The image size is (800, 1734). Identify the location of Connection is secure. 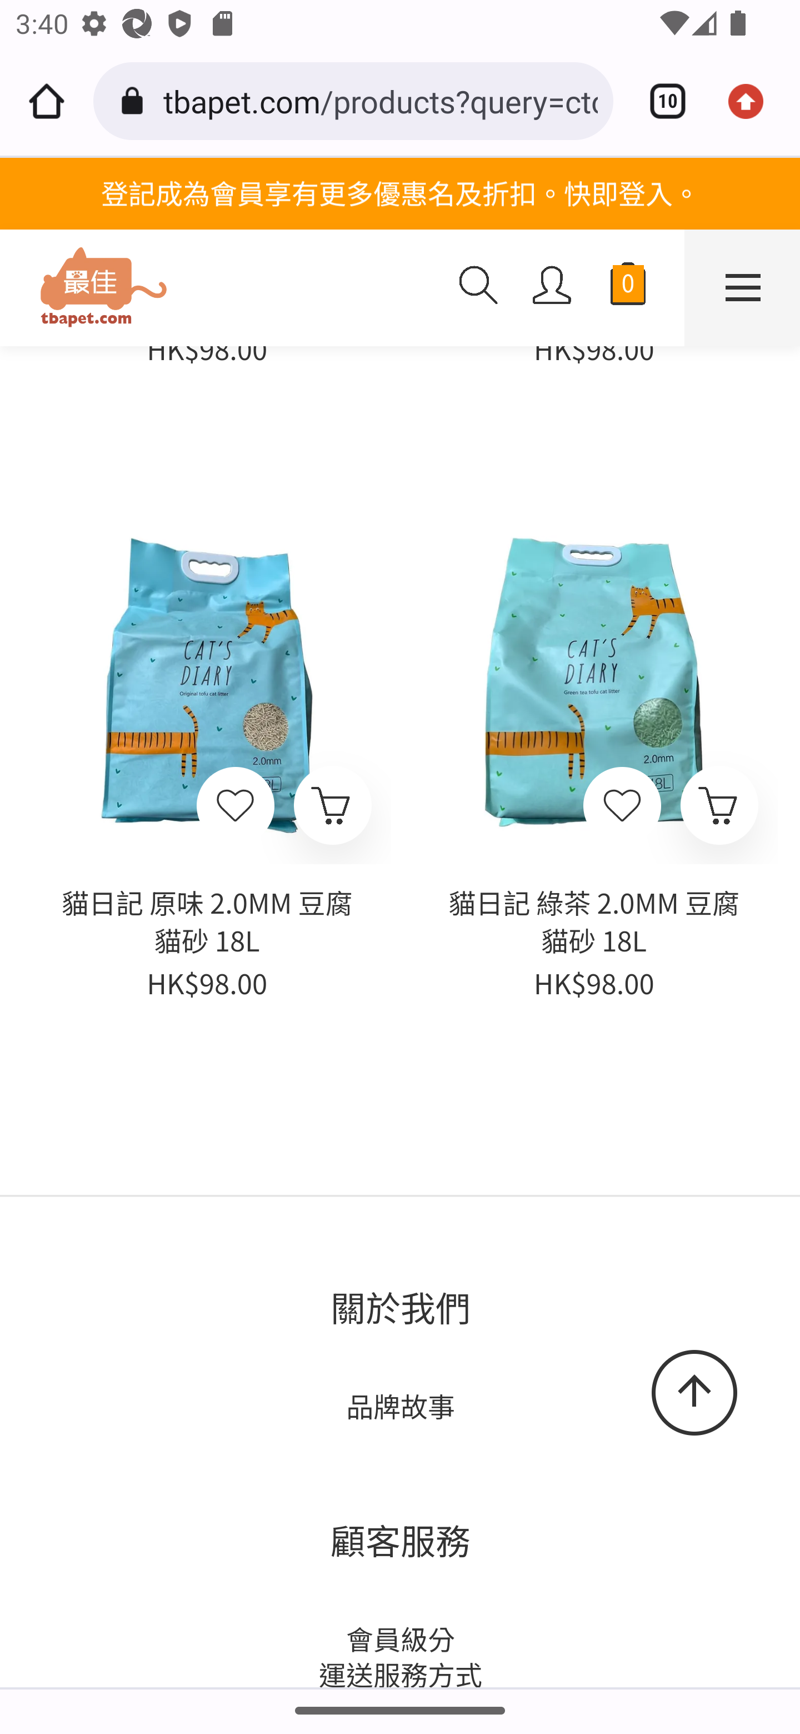
(136, 101).